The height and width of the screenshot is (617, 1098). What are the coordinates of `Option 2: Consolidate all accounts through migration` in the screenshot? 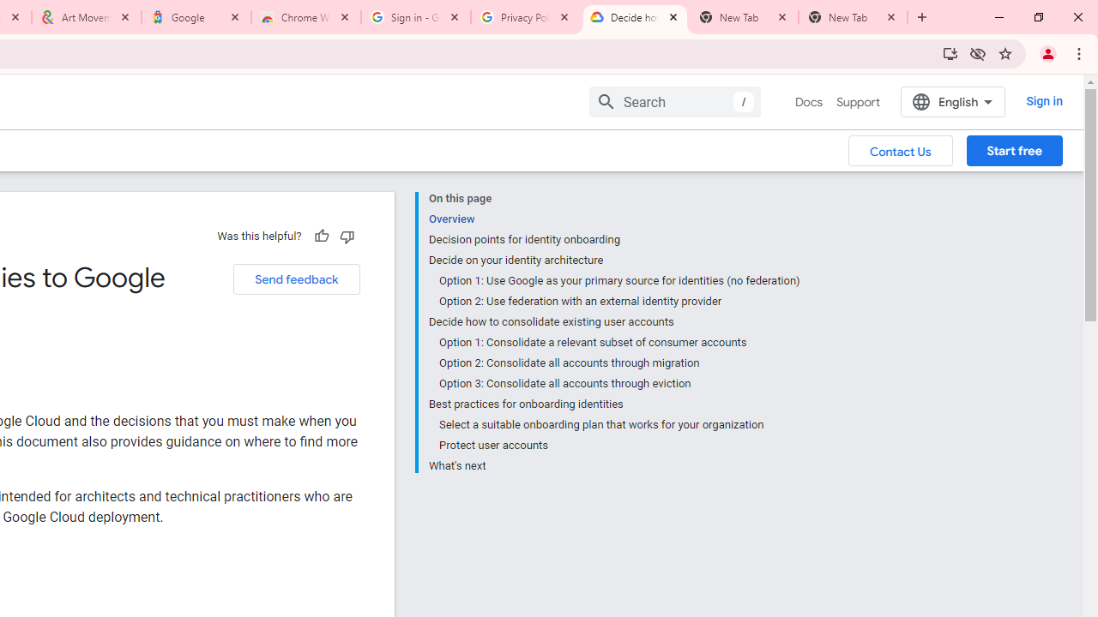 It's located at (619, 363).